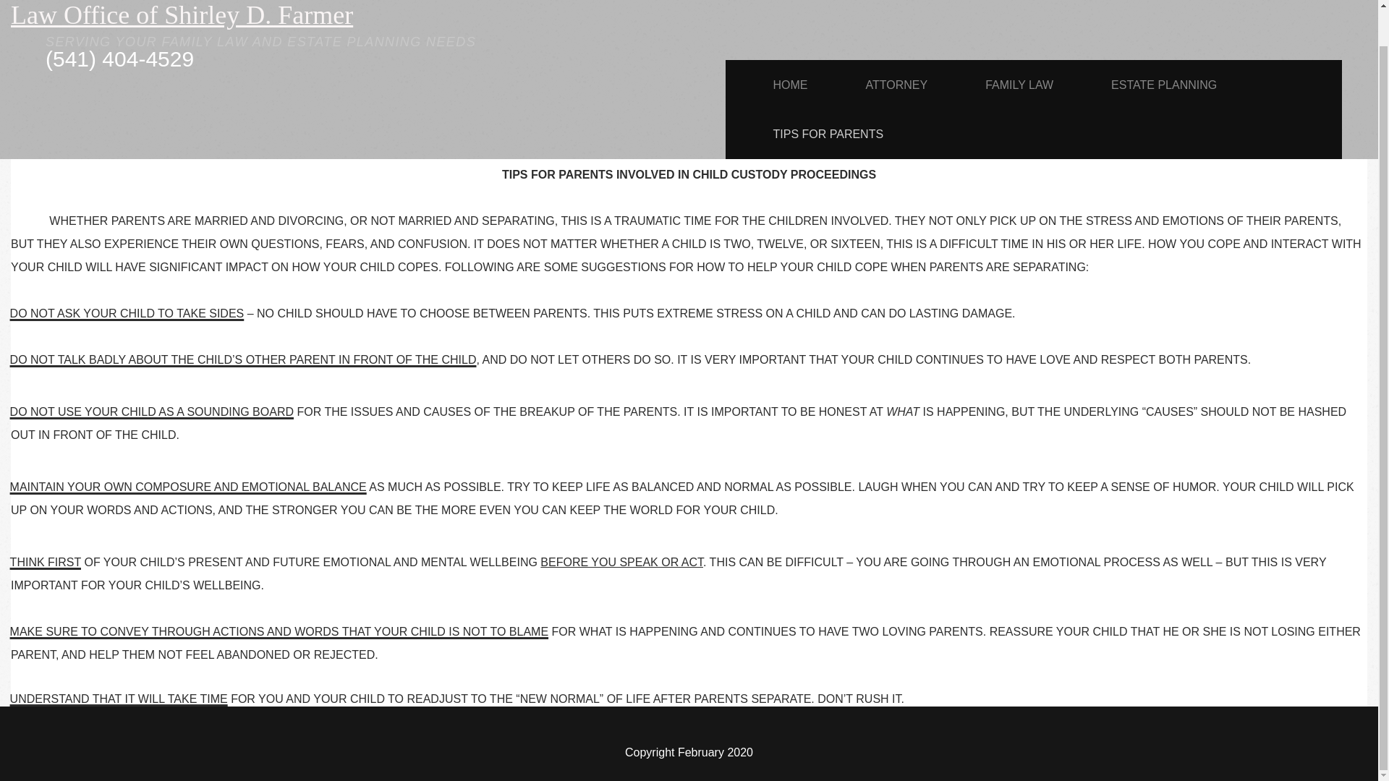  What do you see at coordinates (828, 134) in the screenshot?
I see `TIPS FOR PARENTS` at bounding box center [828, 134].